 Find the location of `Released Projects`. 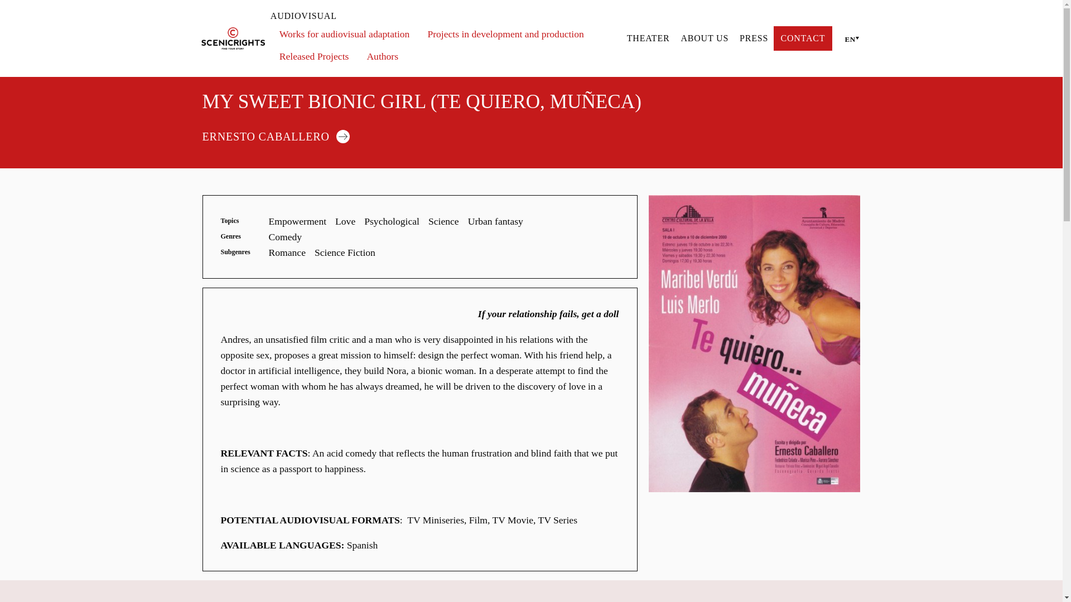

Released Projects is located at coordinates (314, 57).